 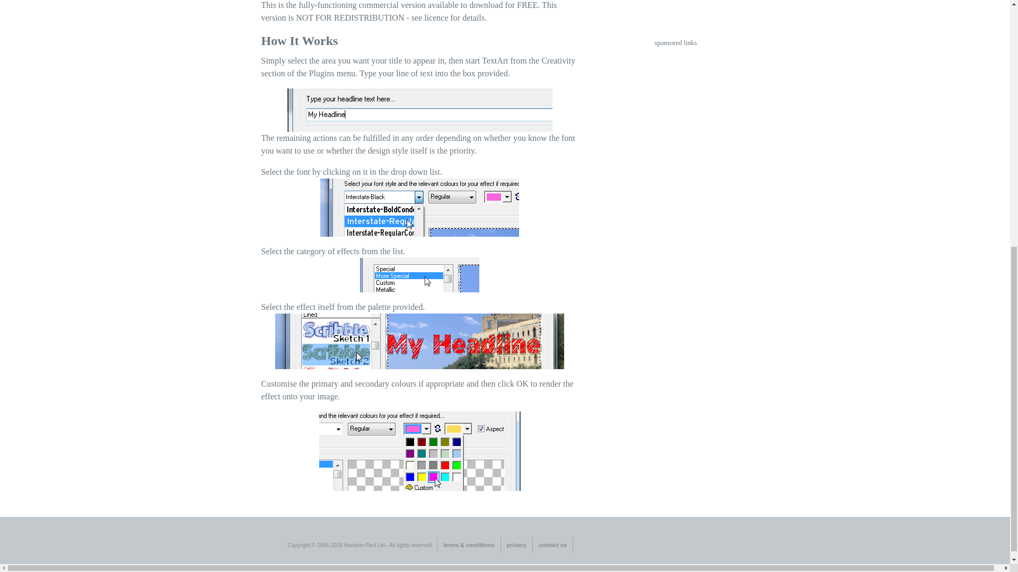 What do you see at coordinates (516, 545) in the screenshot?
I see `privacy` at bounding box center [516, 545].